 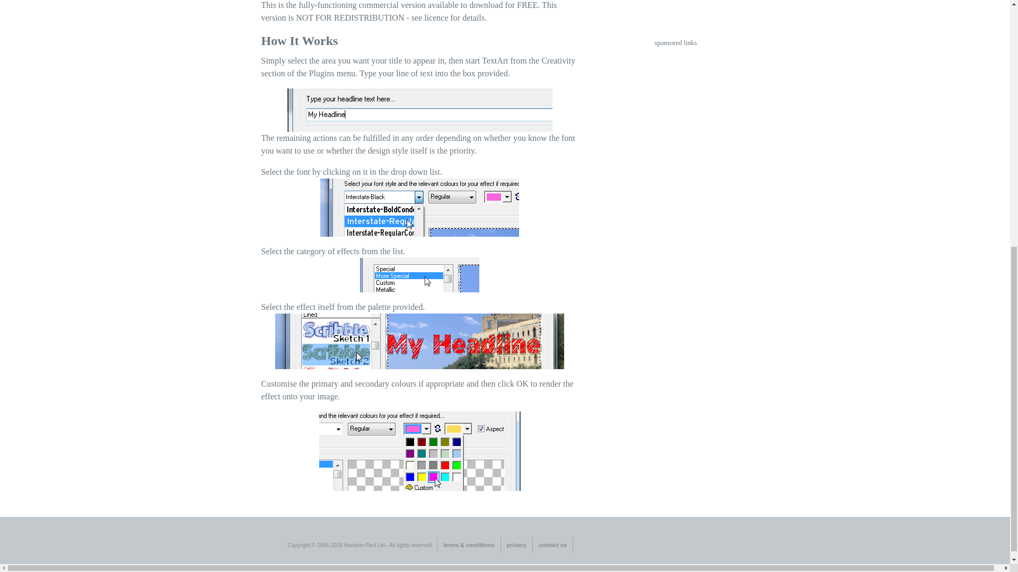 What do you see at coordinates (516, 545) in the screenshot?
I see `privacy` at bounding box center [516, 545].